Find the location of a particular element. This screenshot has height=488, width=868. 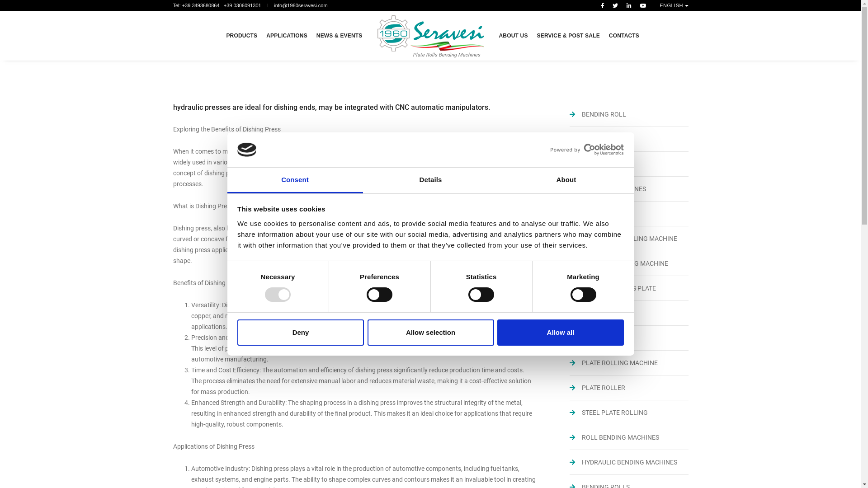

ROLL BENDING MACHINES is located at coordinates (629, 437).